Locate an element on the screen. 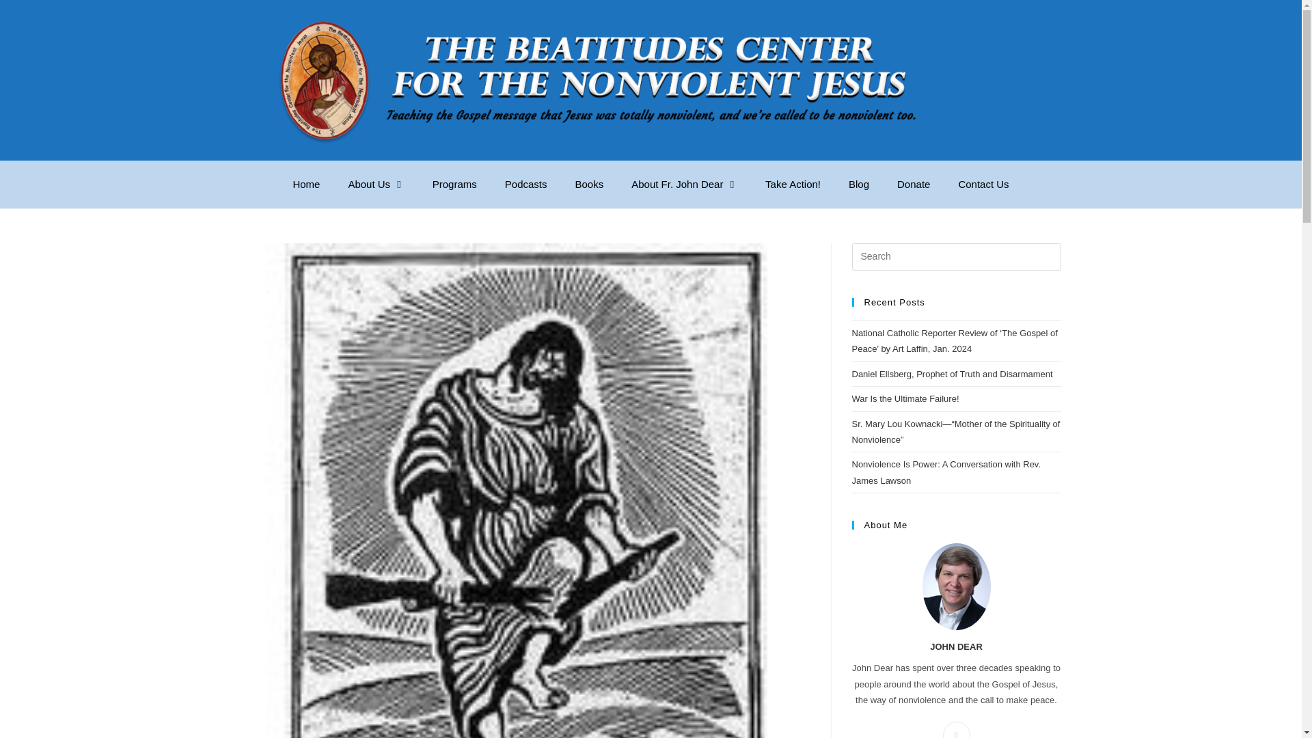 Image resolution: width=1312 pixels, height=738 pixels. Blog is located at coordinates (858, 184).